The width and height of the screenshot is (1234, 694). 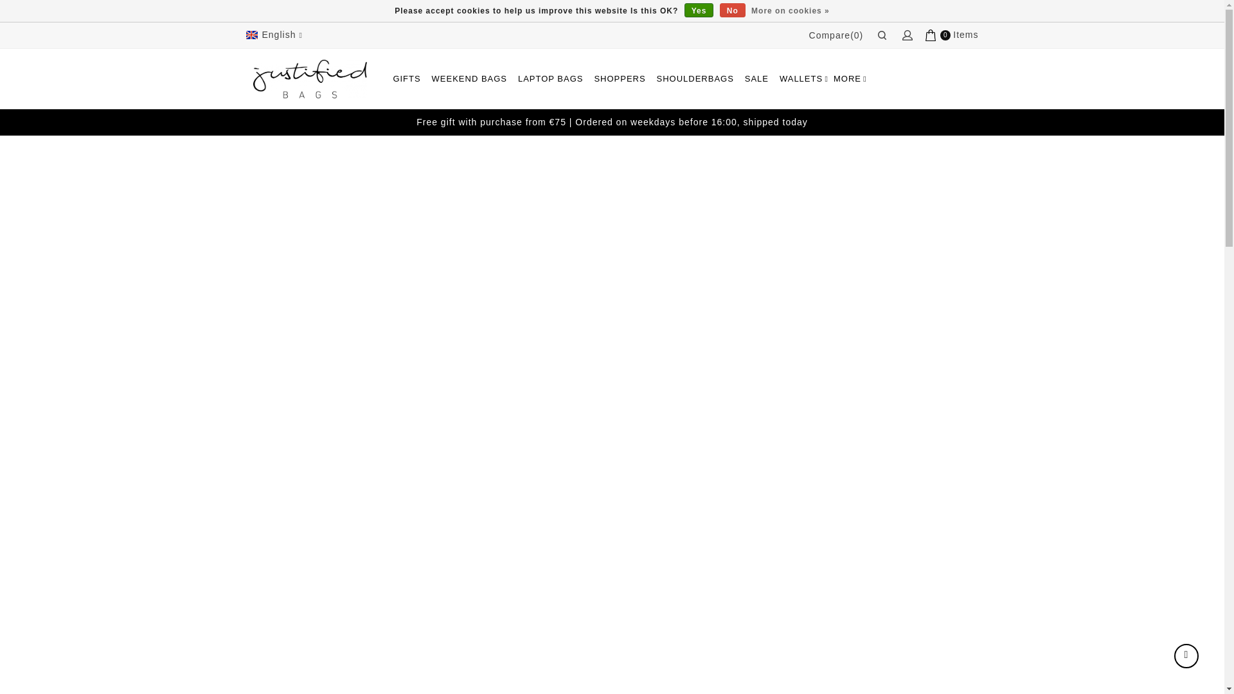 I want to click on Shoulderbags, so click(x=695, y=78).